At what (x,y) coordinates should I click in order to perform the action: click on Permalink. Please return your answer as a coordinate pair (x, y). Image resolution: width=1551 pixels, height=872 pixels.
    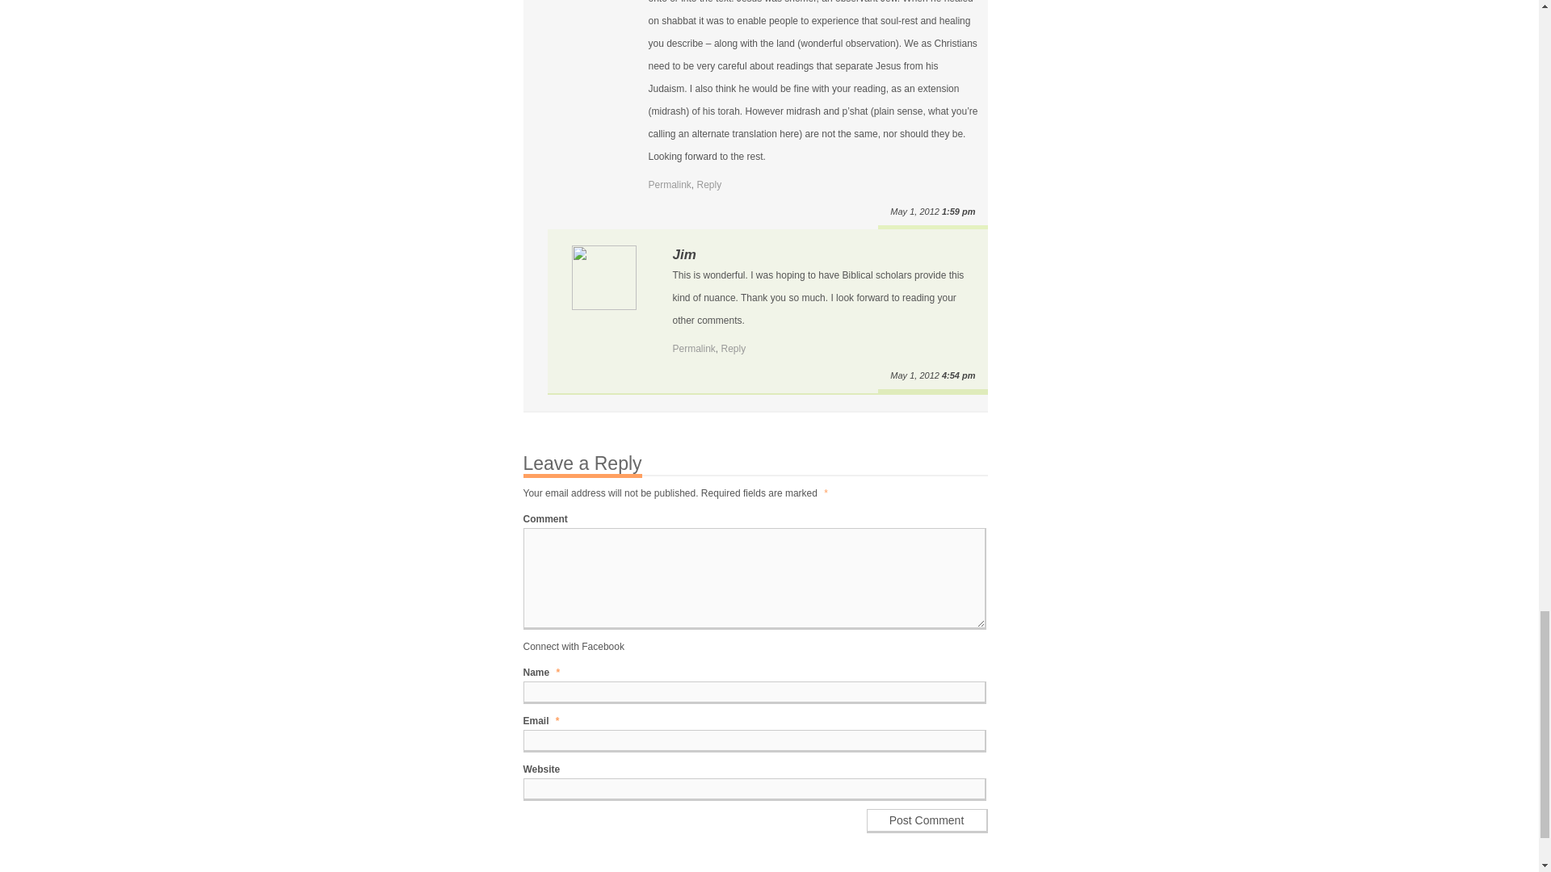
    Looking at the image, I should click on (693, 349).